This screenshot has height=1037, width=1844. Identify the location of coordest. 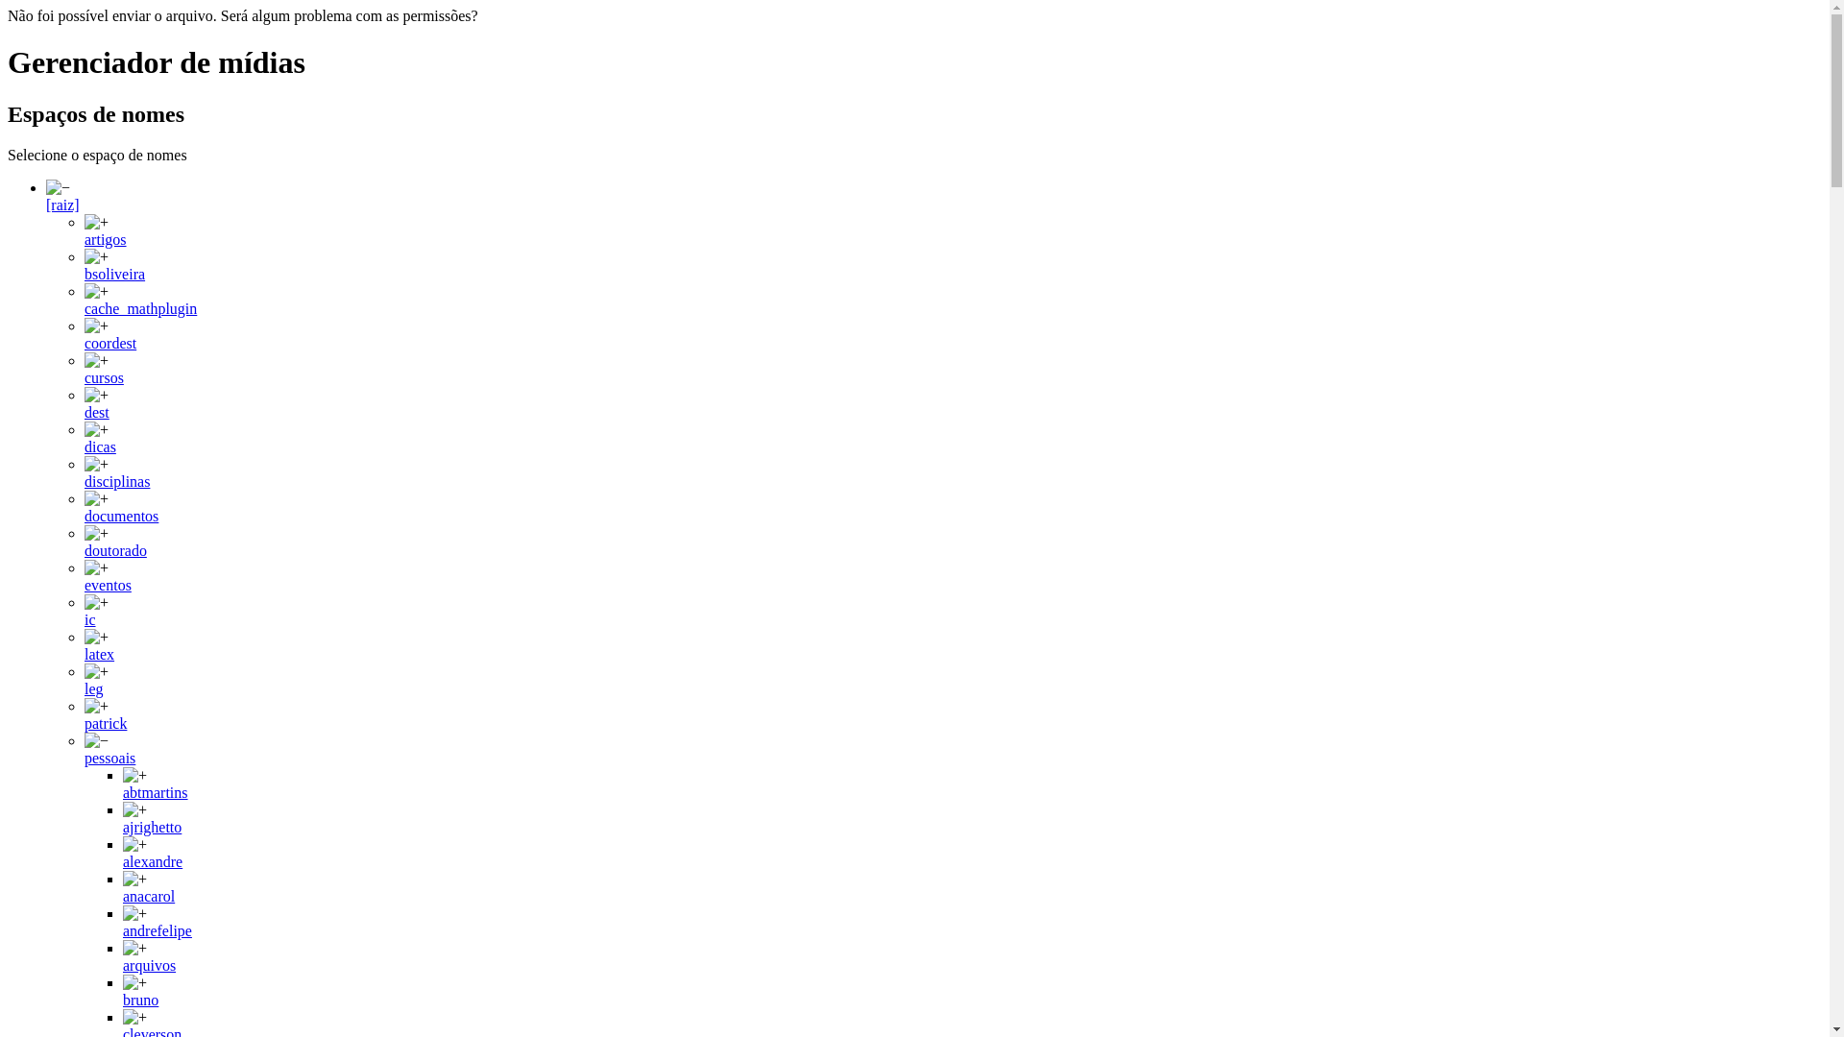
(110, 344).